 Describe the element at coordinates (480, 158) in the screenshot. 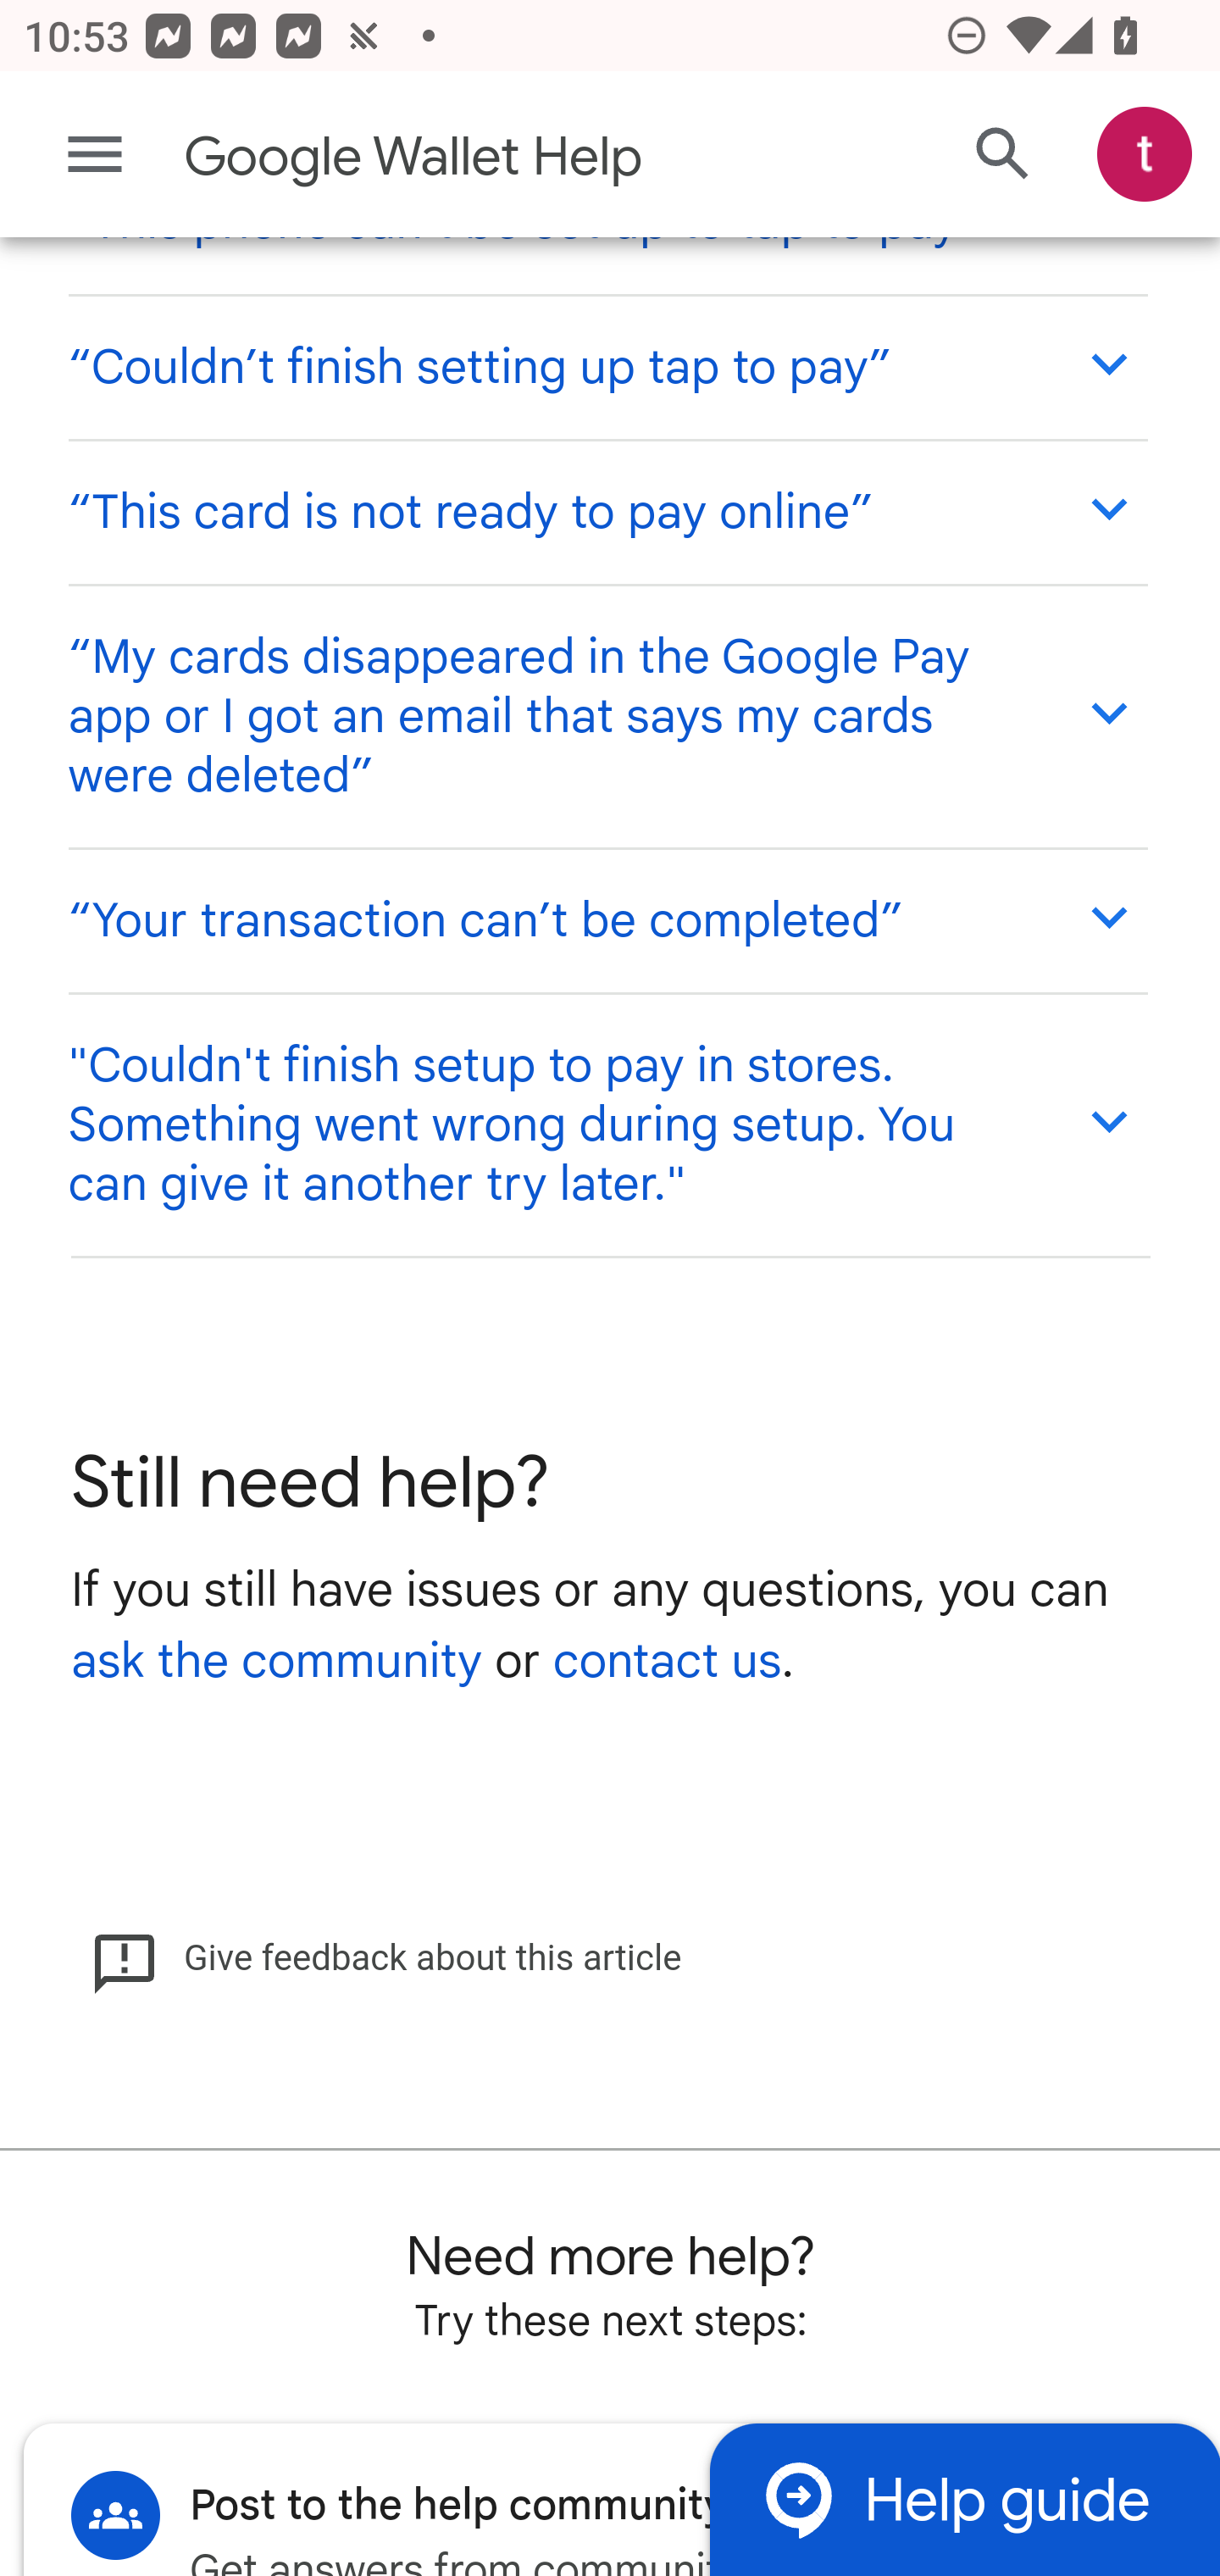

I see `Google Wallet Help` at that location.